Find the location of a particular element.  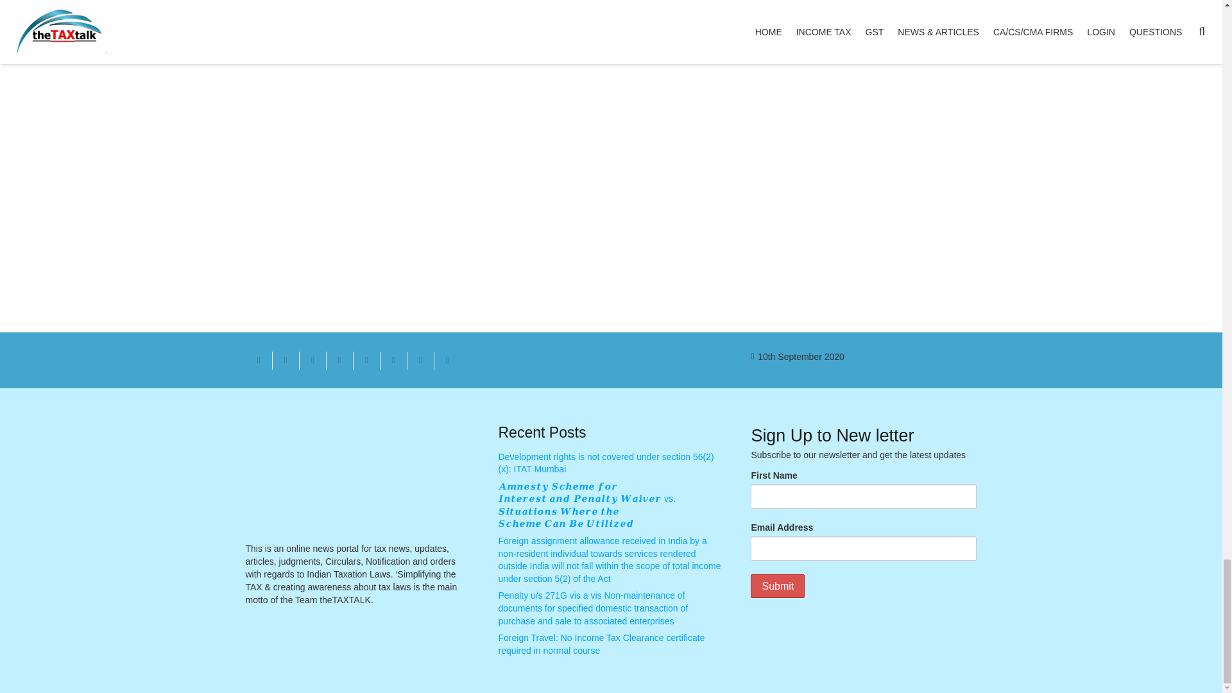

Share this is located at coordinates (420, 360).